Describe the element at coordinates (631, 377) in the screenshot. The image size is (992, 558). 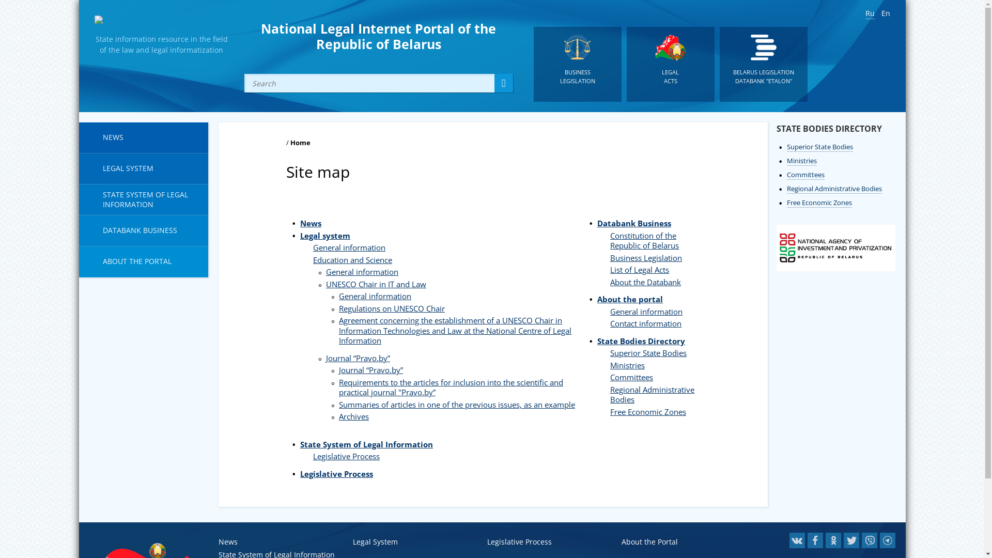
I see `Committees` at that location.